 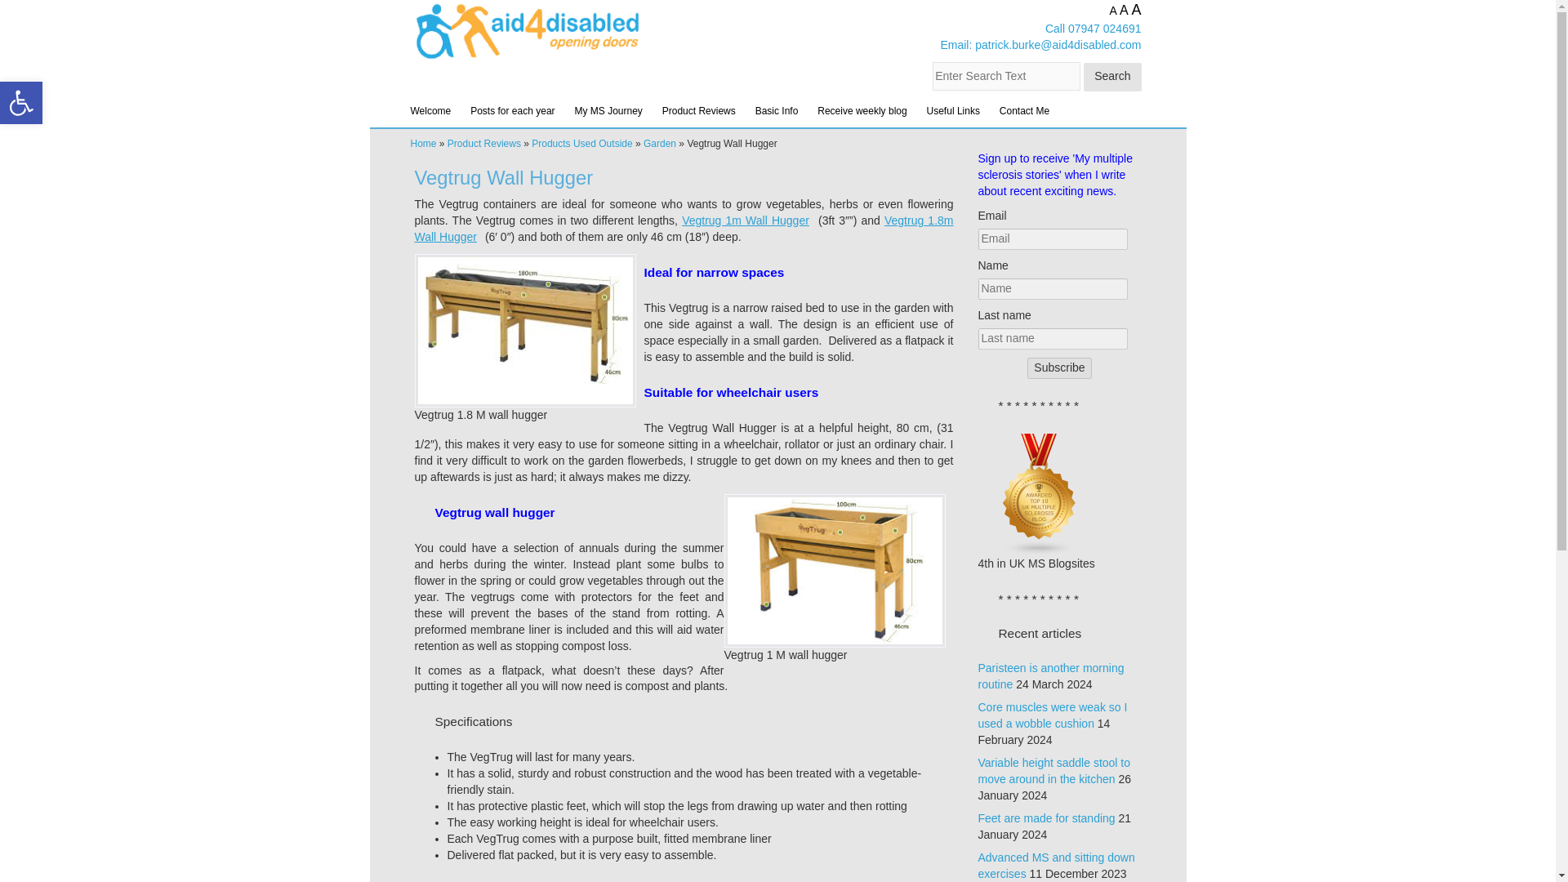 I want to click on Accessibility Tools, so click(x=21, y=103).